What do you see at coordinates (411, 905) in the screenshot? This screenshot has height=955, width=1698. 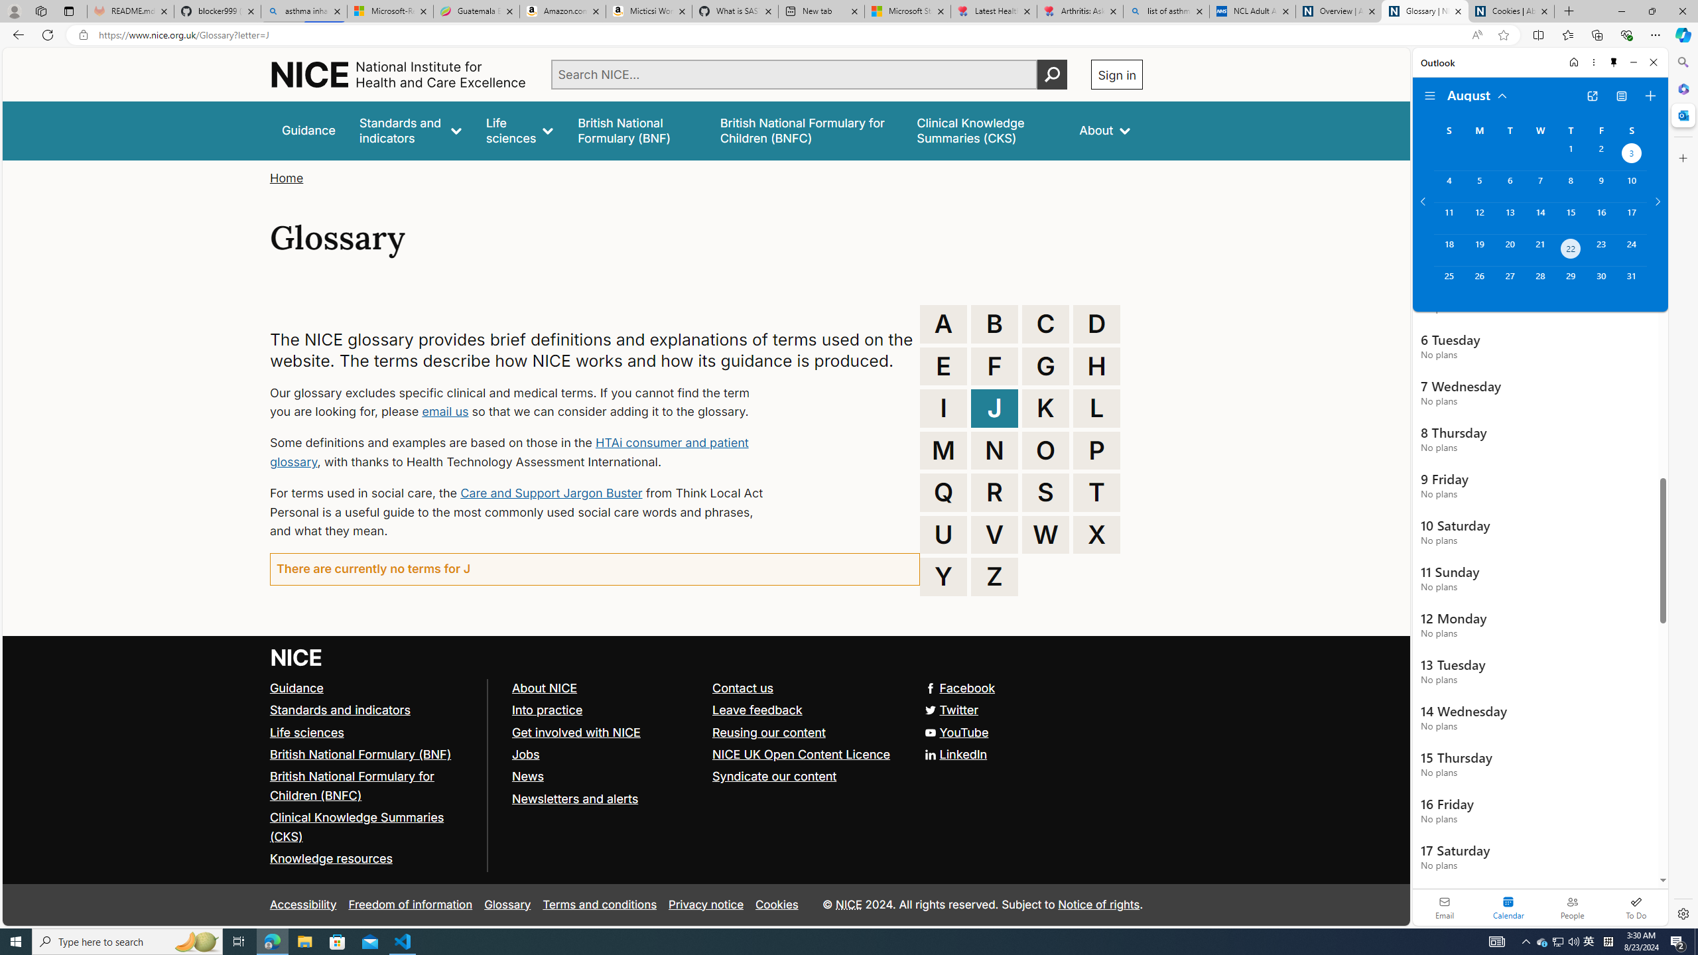 I see `Freedom of information` at bounding box center [411, 905].